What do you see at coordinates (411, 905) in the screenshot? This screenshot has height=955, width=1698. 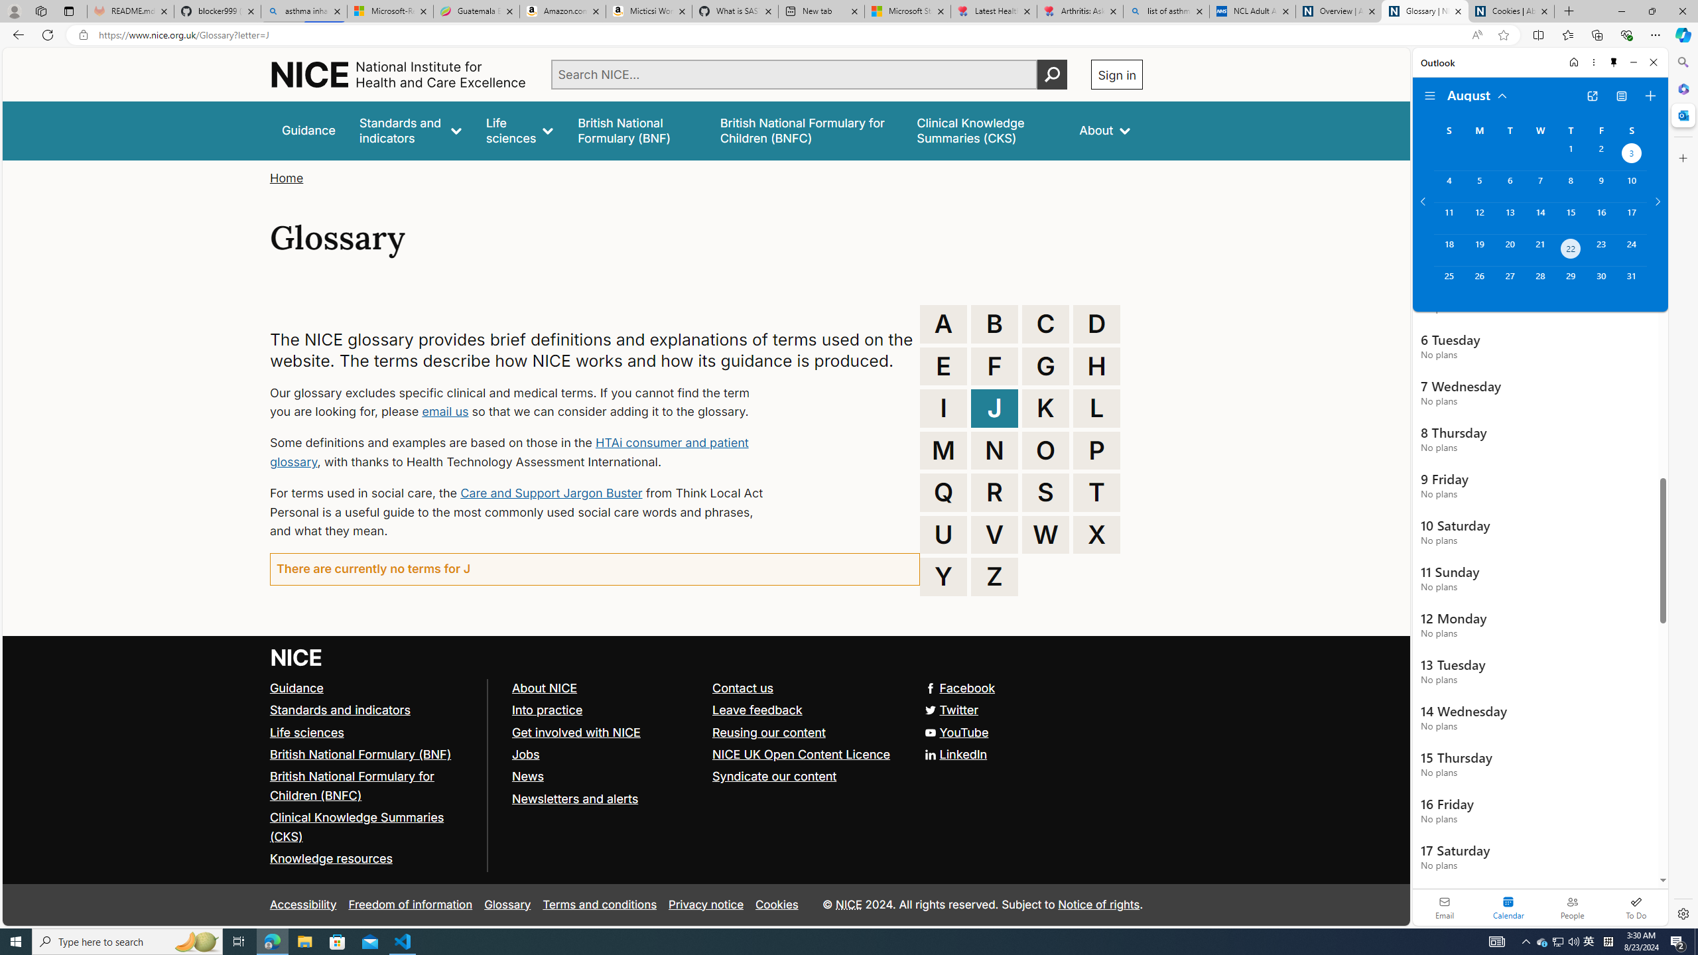 I see `Freedom of information` at bounding box center [411, 905].